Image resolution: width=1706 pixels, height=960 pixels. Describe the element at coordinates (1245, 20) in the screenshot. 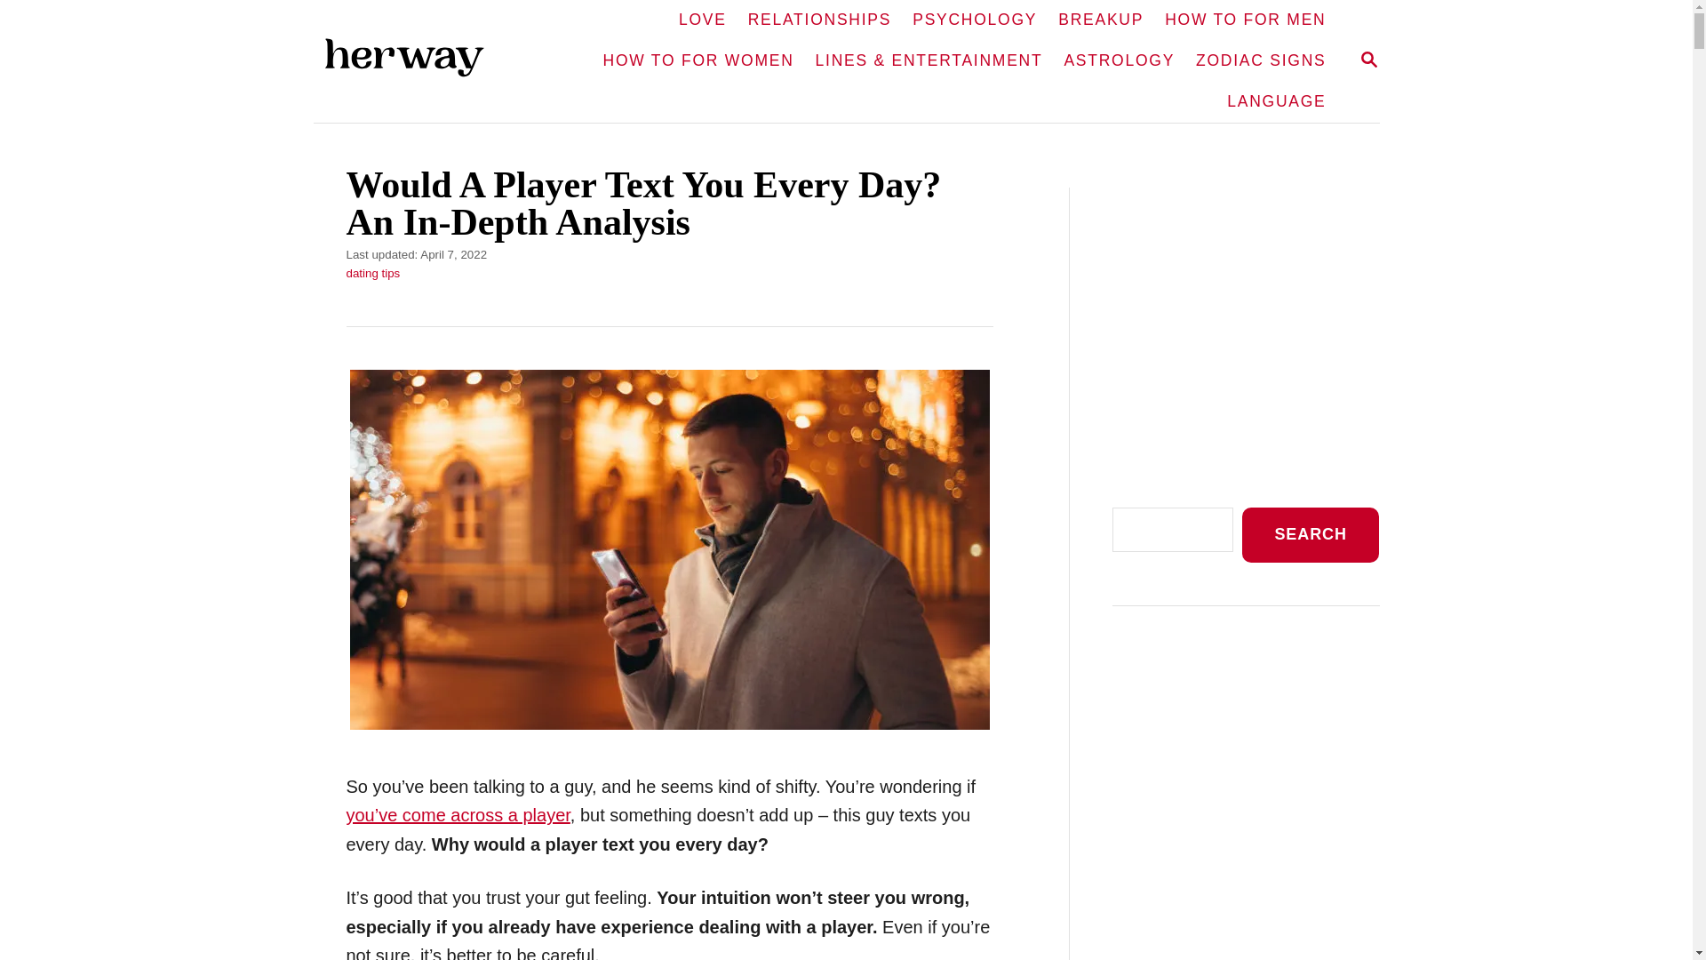

I see `HOW TO FOR MEN` at that location.